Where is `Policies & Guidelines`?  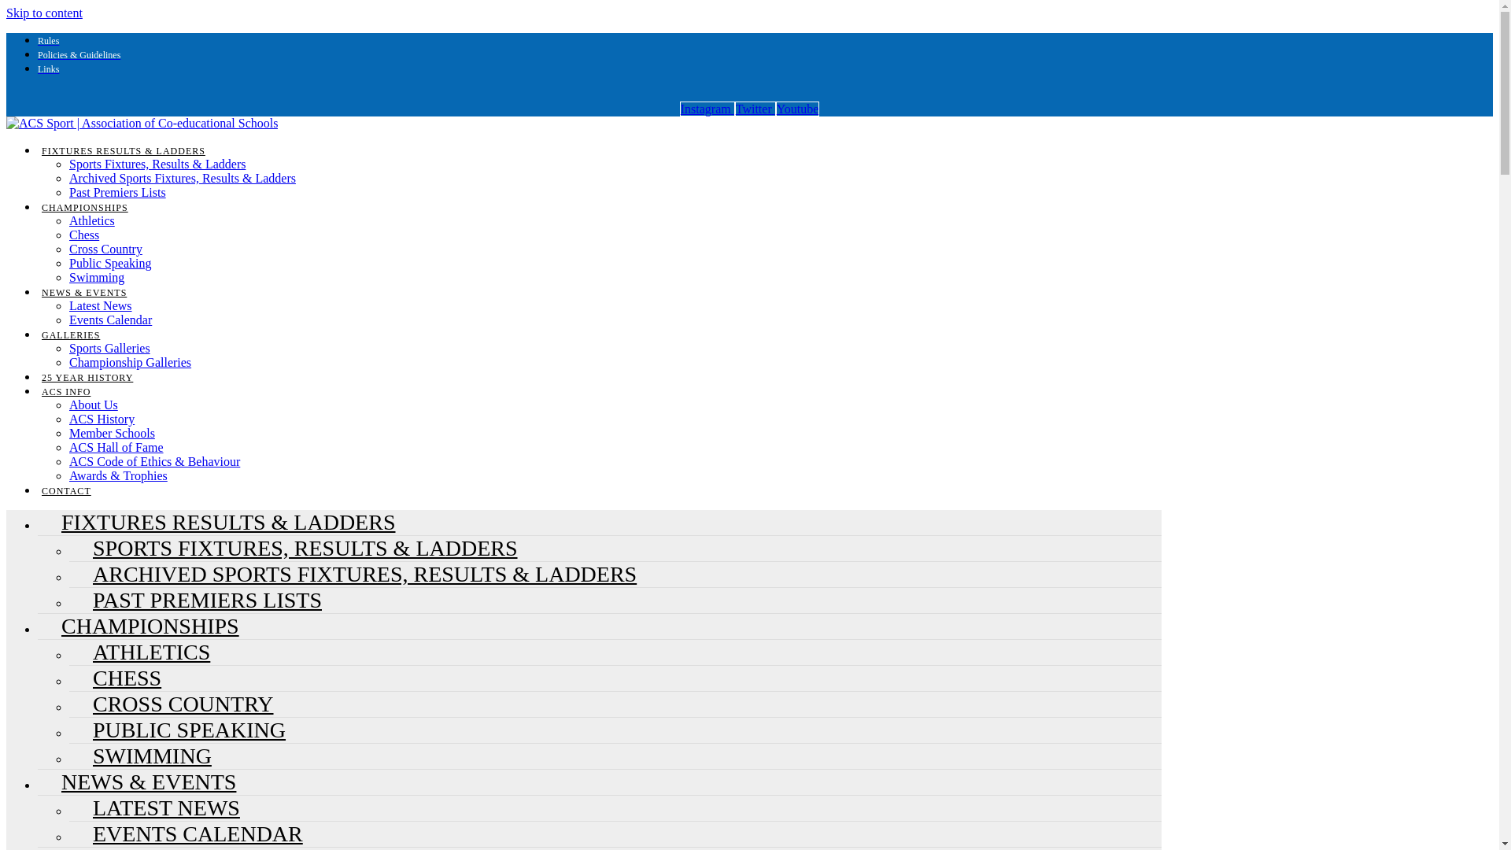 Policies & Guidelines is located at coordinates (79, 55).